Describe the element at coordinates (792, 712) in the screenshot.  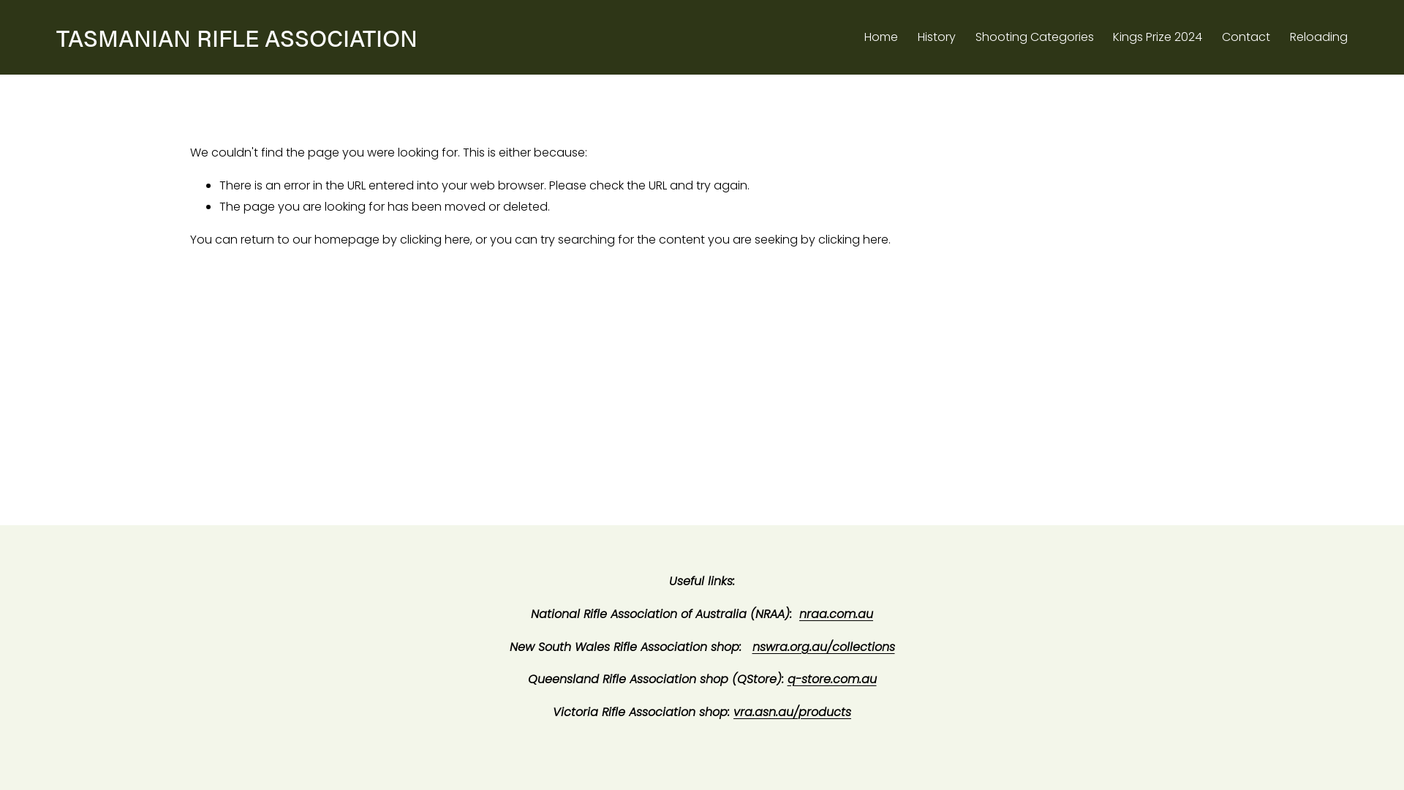
I see `vra.asn.au/products` at that location.